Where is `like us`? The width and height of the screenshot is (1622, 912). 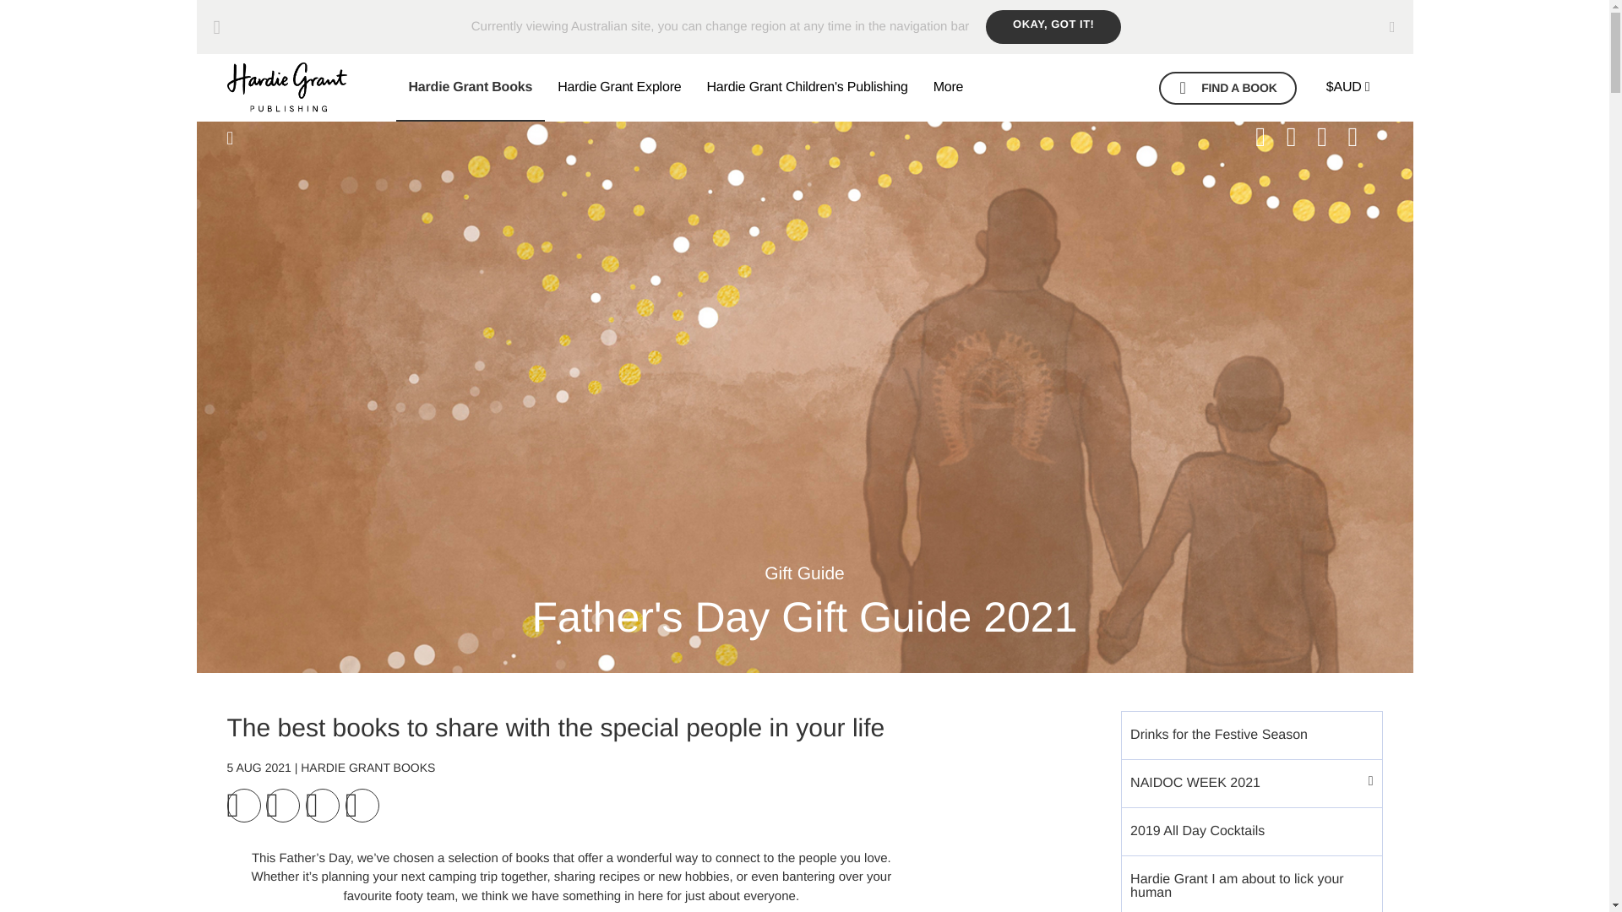
like us is located at coordinates (1299, 137).